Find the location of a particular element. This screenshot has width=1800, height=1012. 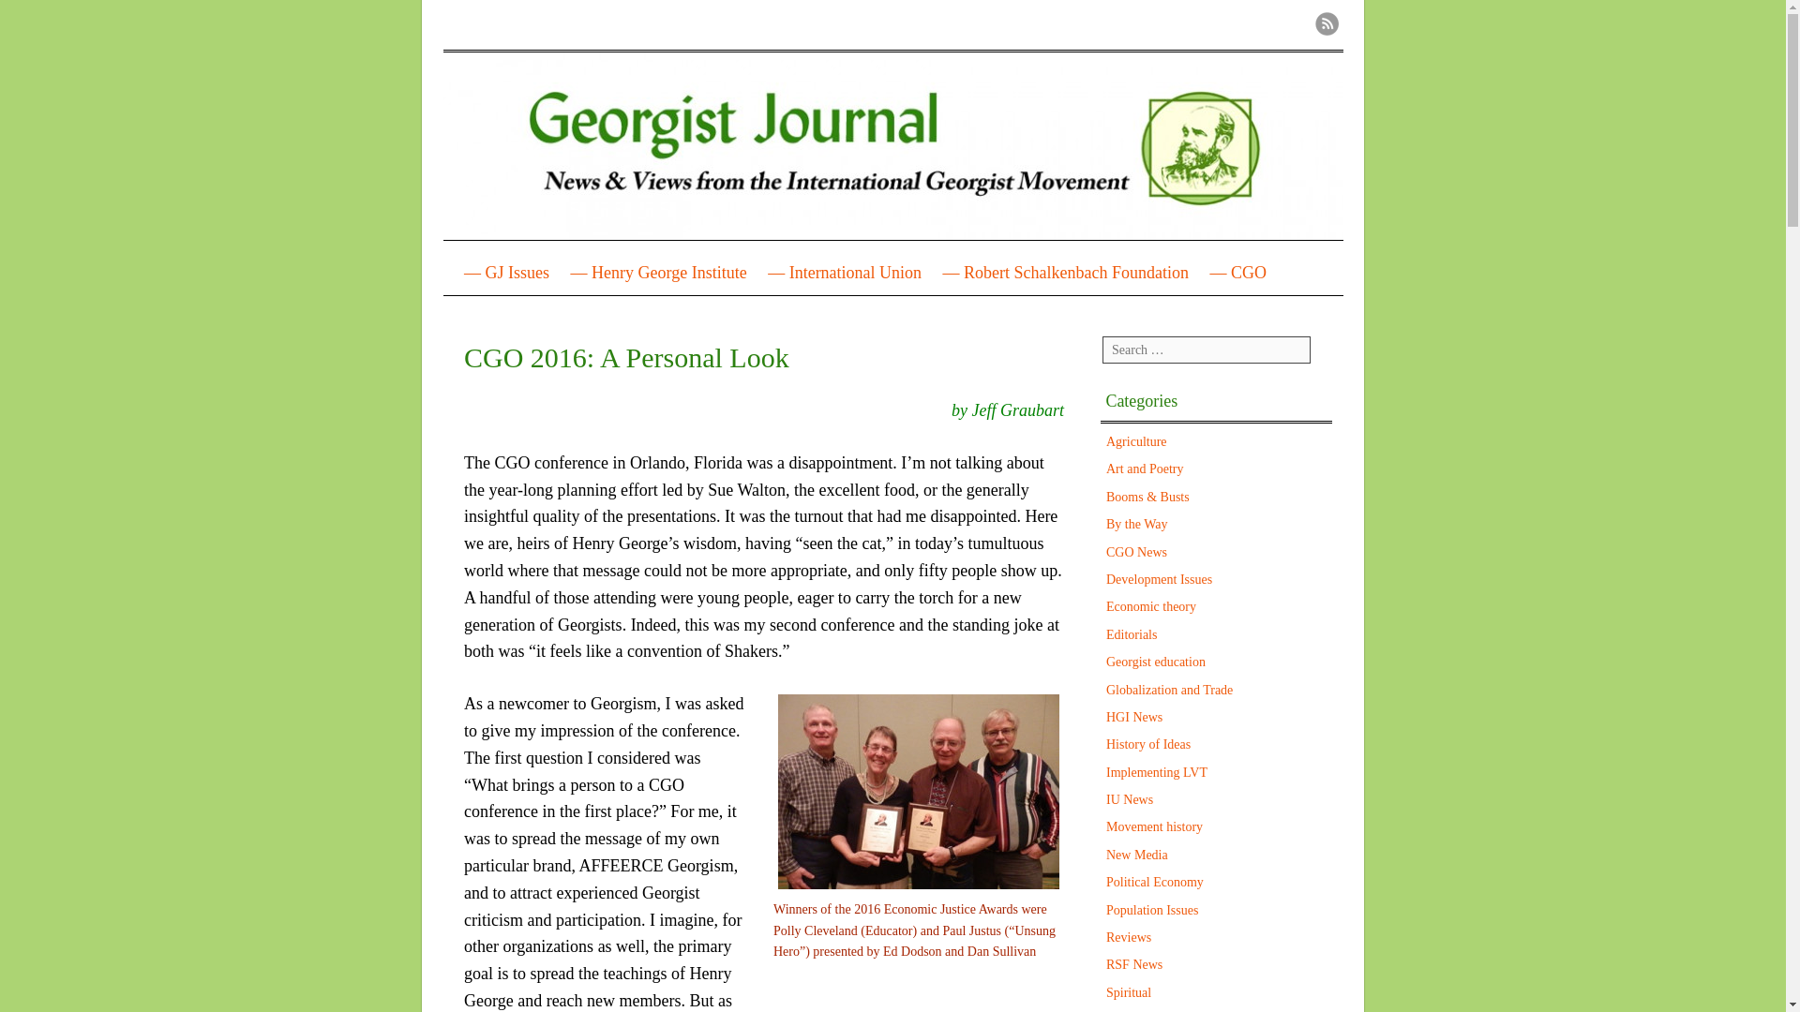

CGO News is located at coordinates (1136, 553).